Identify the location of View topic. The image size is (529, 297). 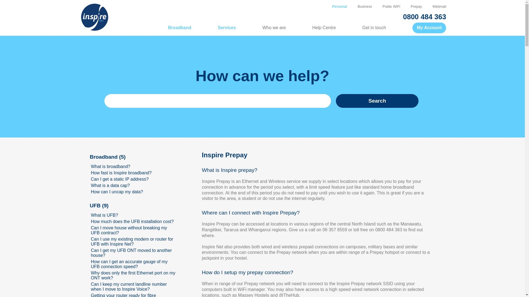
(133, 275).